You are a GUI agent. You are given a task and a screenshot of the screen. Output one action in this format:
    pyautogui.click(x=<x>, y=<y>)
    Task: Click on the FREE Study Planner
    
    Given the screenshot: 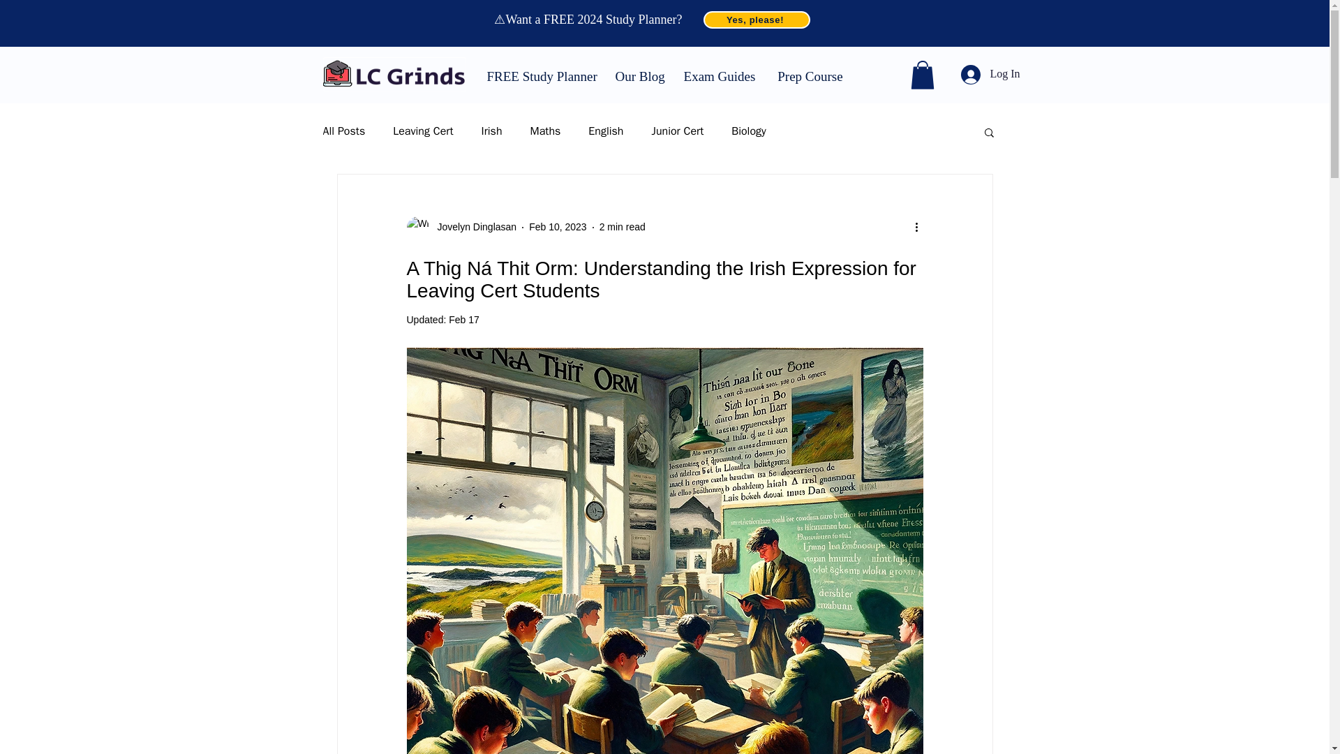 What is the action you would take?
    pyautogui.click(x=539, y=74)
    